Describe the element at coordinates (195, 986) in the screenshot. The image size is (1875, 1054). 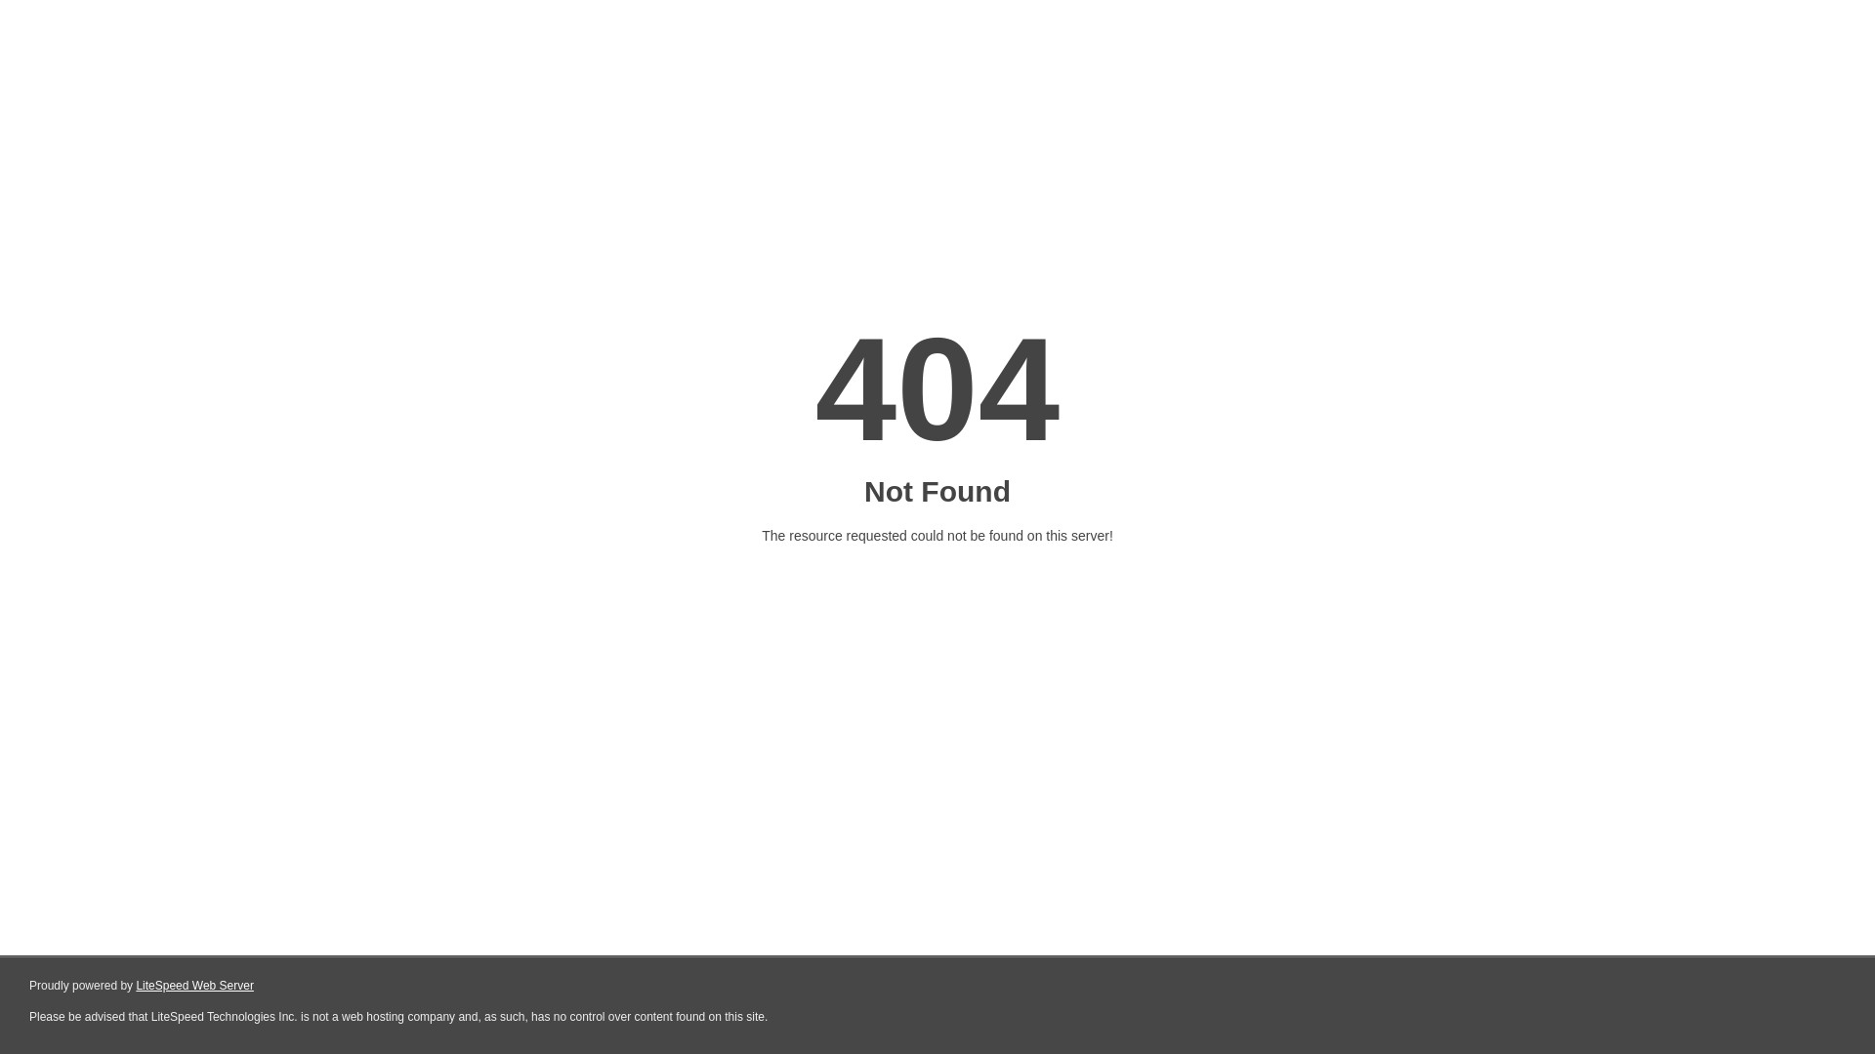
I see `LiteSpeed Web Server` at that location.